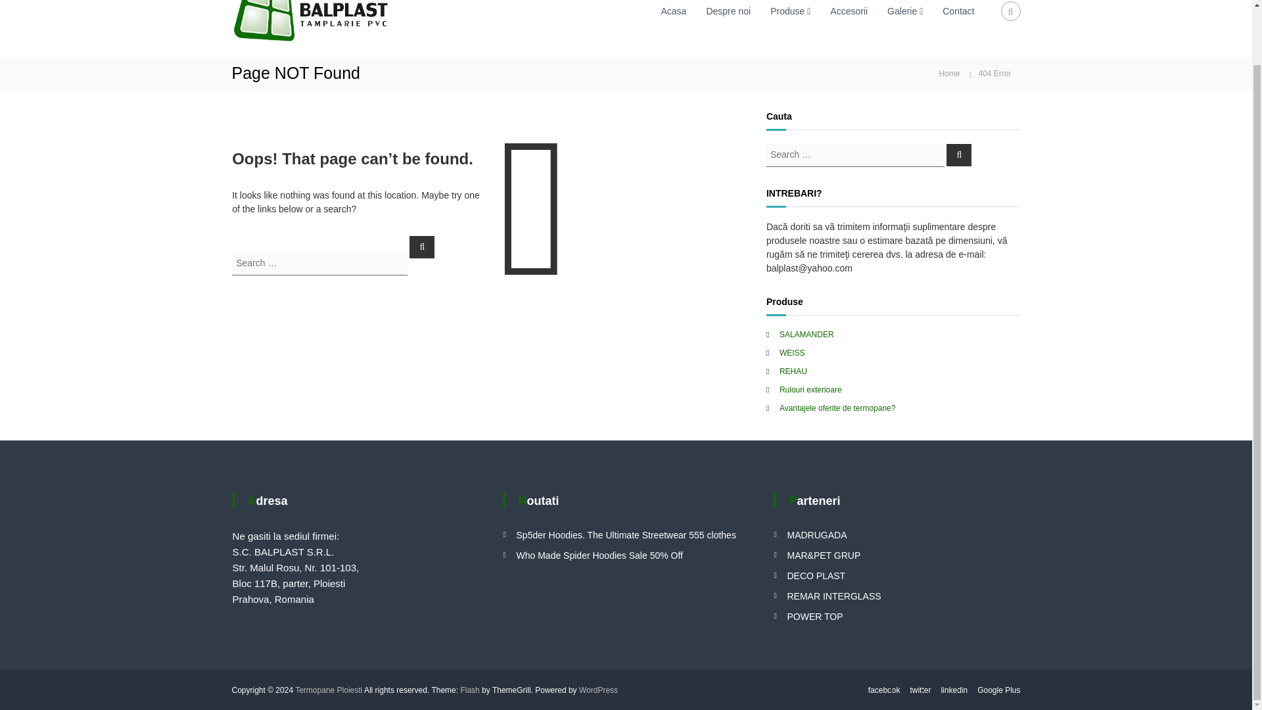  I want to click on Avantajele oferite de termopane?, so click(837, 408).